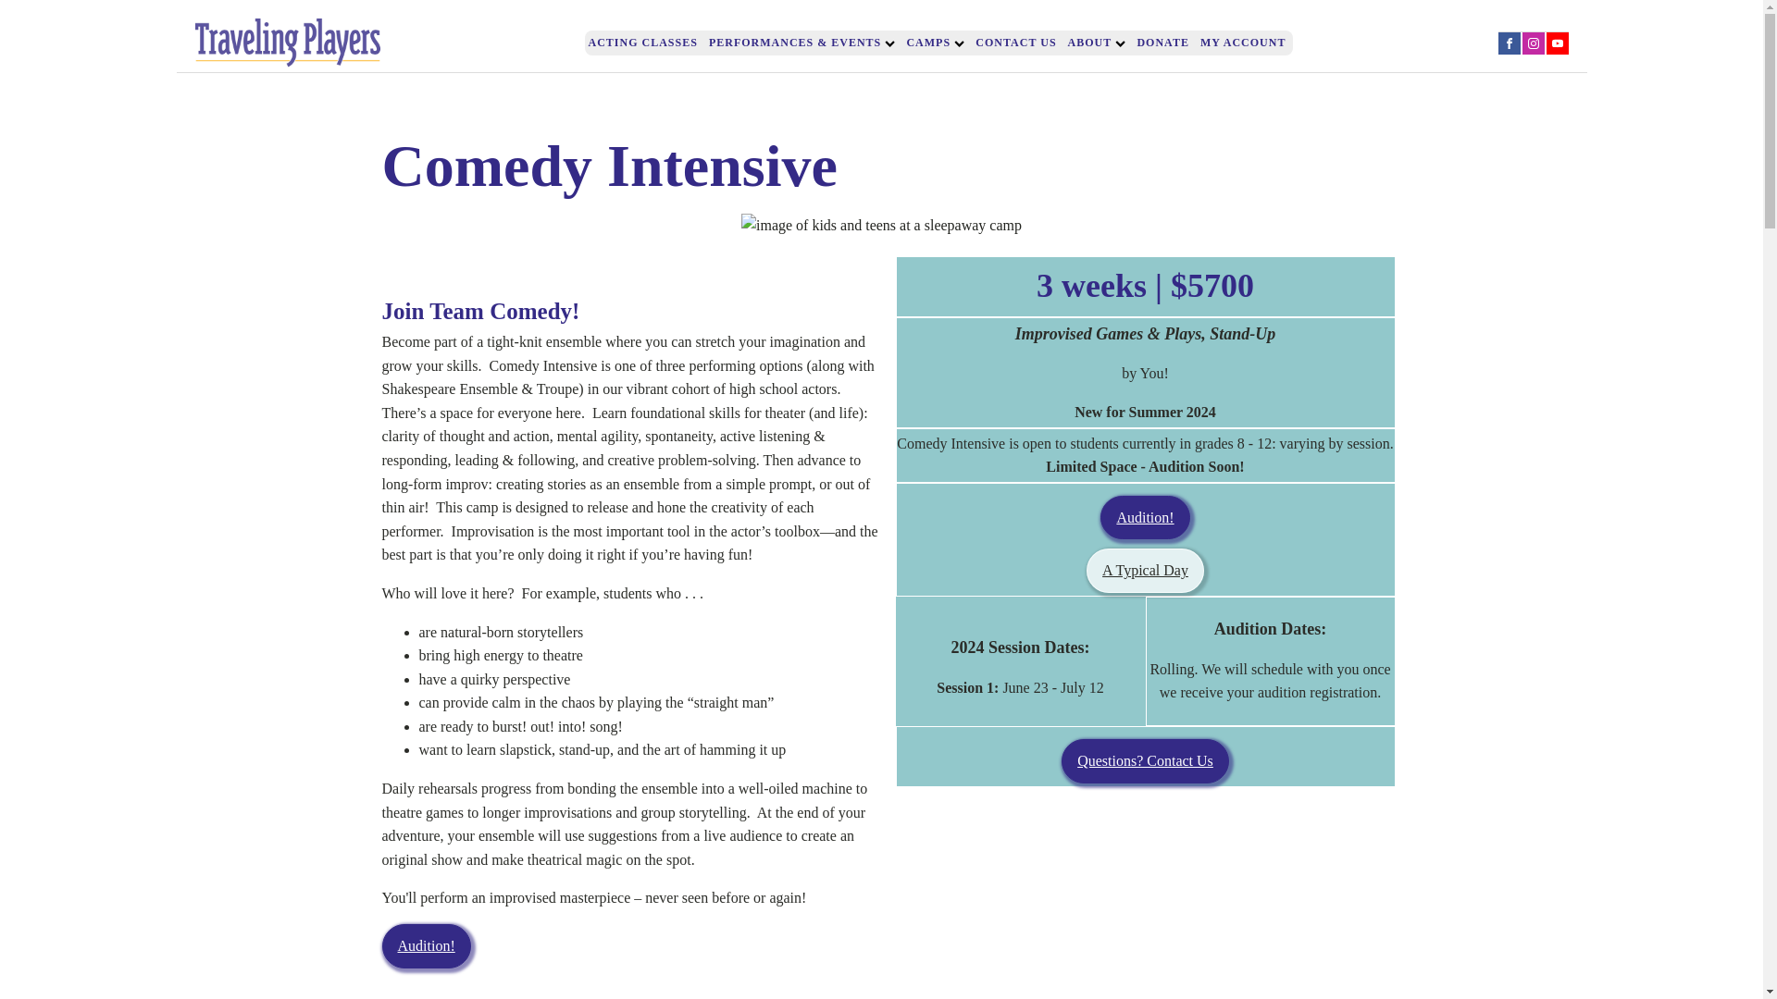  I want to click on CAMPS, so click(935, 43).